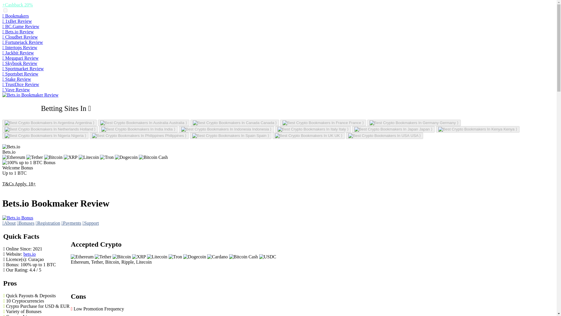  What do you see at coordinates (243, 257) in the screenshot?
I see `Bitcoin Cash` at bounding box center [243, 257].